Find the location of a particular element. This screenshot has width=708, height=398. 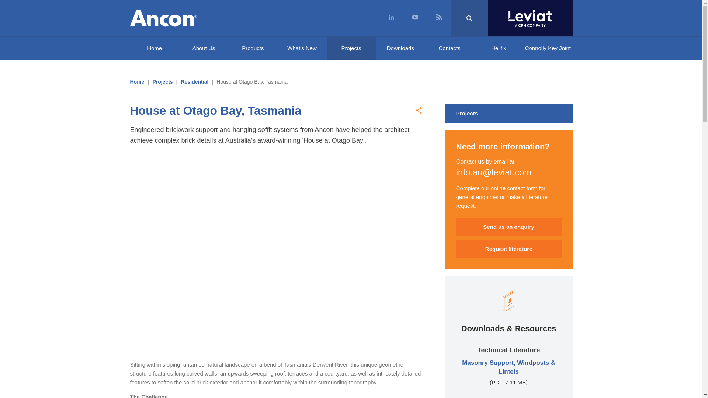

Projects is located at coordinates (351, 48).